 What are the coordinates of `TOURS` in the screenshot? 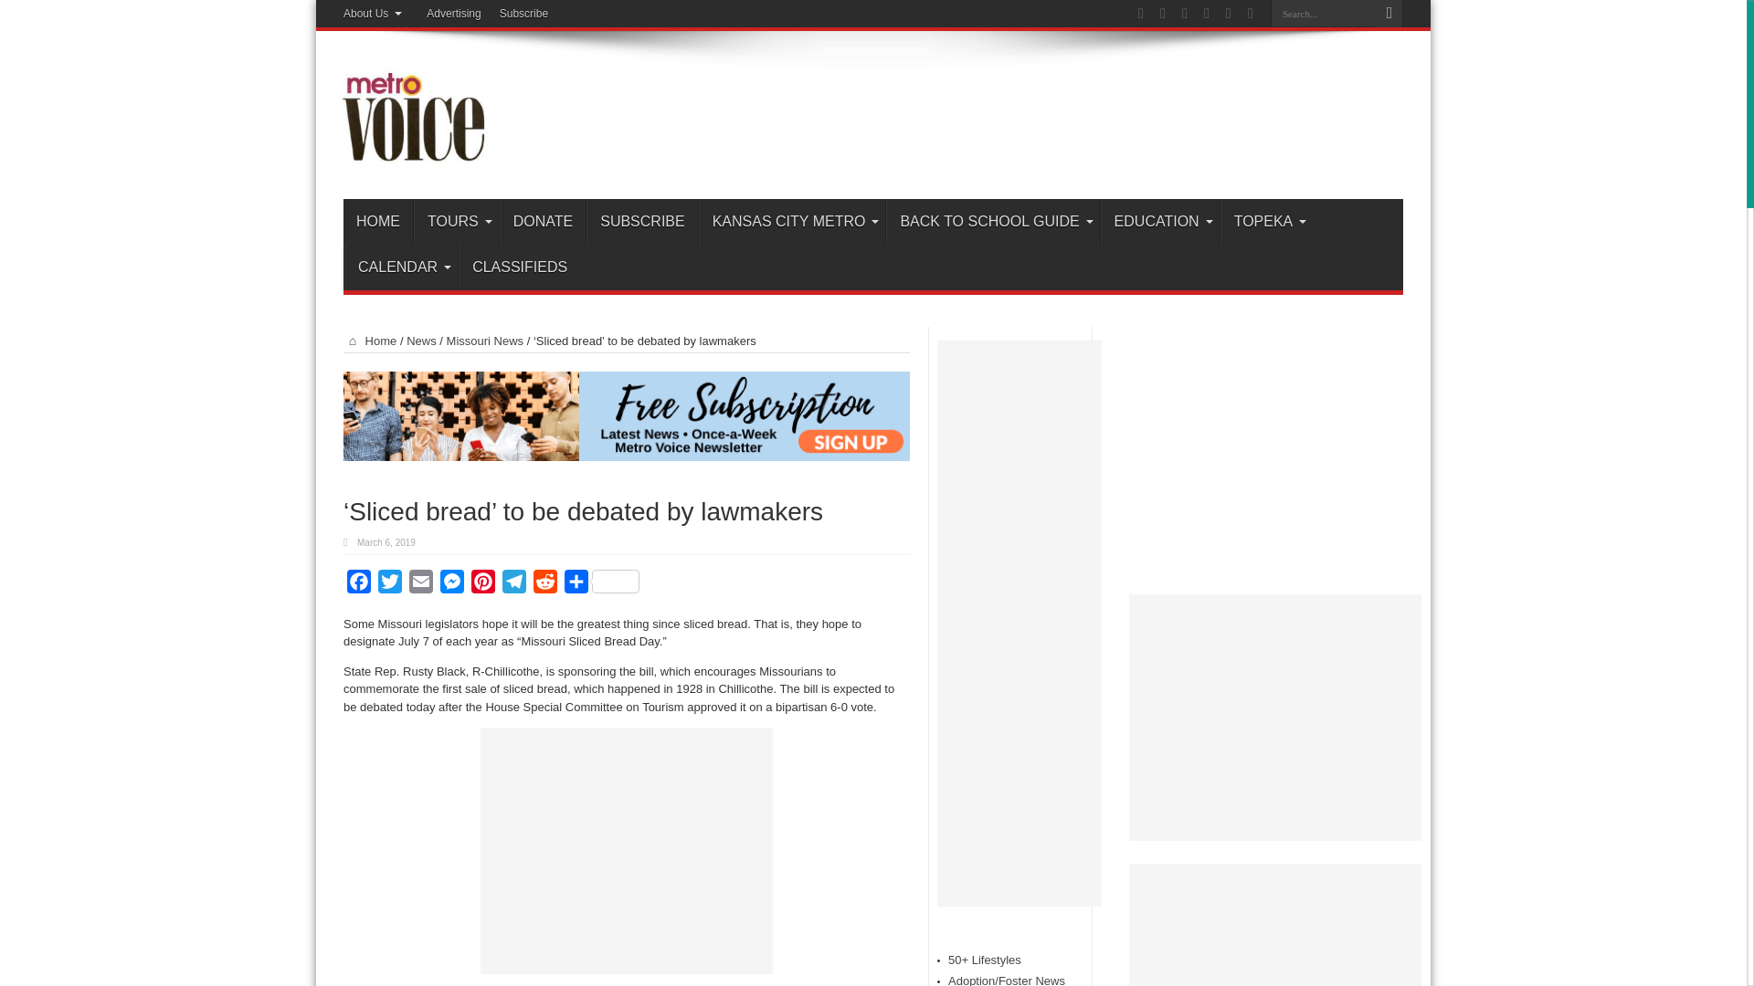 It's located at (456, 221).